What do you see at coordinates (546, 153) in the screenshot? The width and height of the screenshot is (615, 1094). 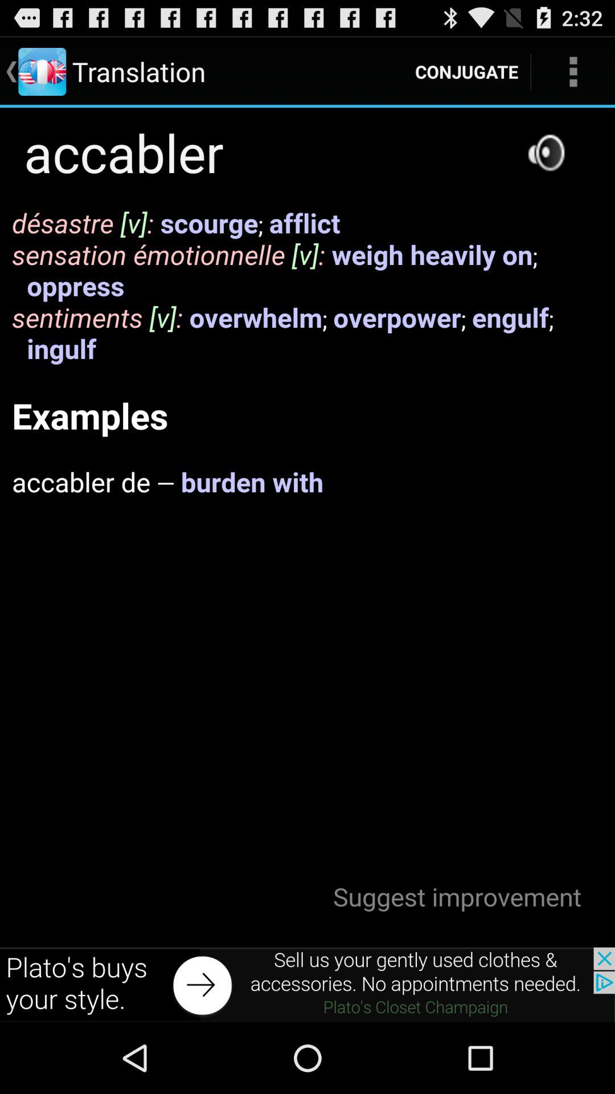 I see `audio option` at bounding box center [546, 153].